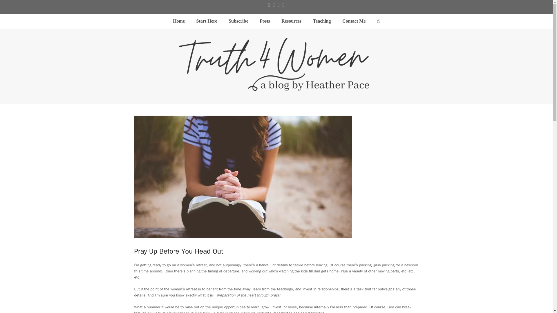 This screenshot has height=313, width=557. I want to click on Instagram, so click(279, 5).